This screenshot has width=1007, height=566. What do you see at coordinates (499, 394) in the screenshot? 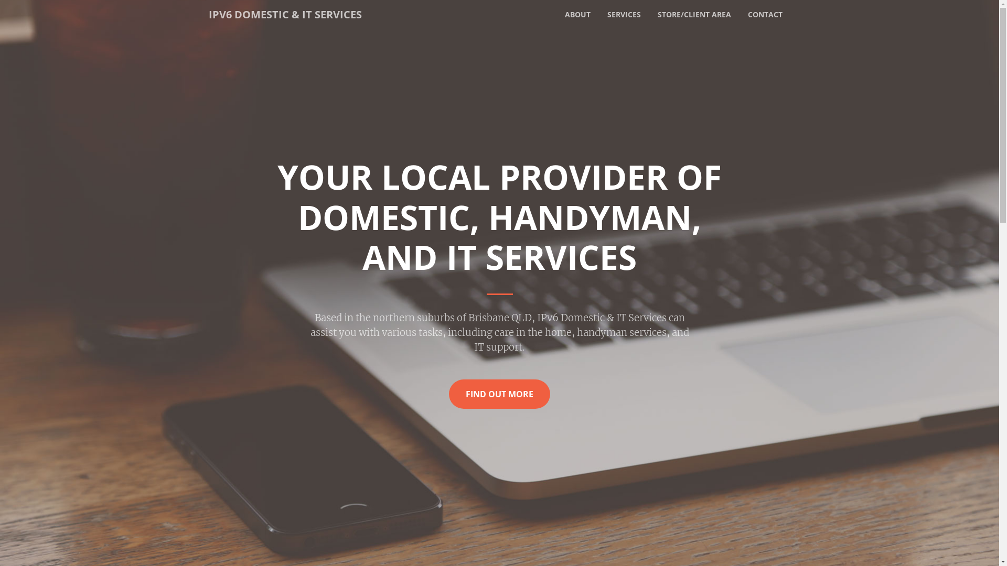
I see `FIND OUT MORE` at bounding box center [499, 394].